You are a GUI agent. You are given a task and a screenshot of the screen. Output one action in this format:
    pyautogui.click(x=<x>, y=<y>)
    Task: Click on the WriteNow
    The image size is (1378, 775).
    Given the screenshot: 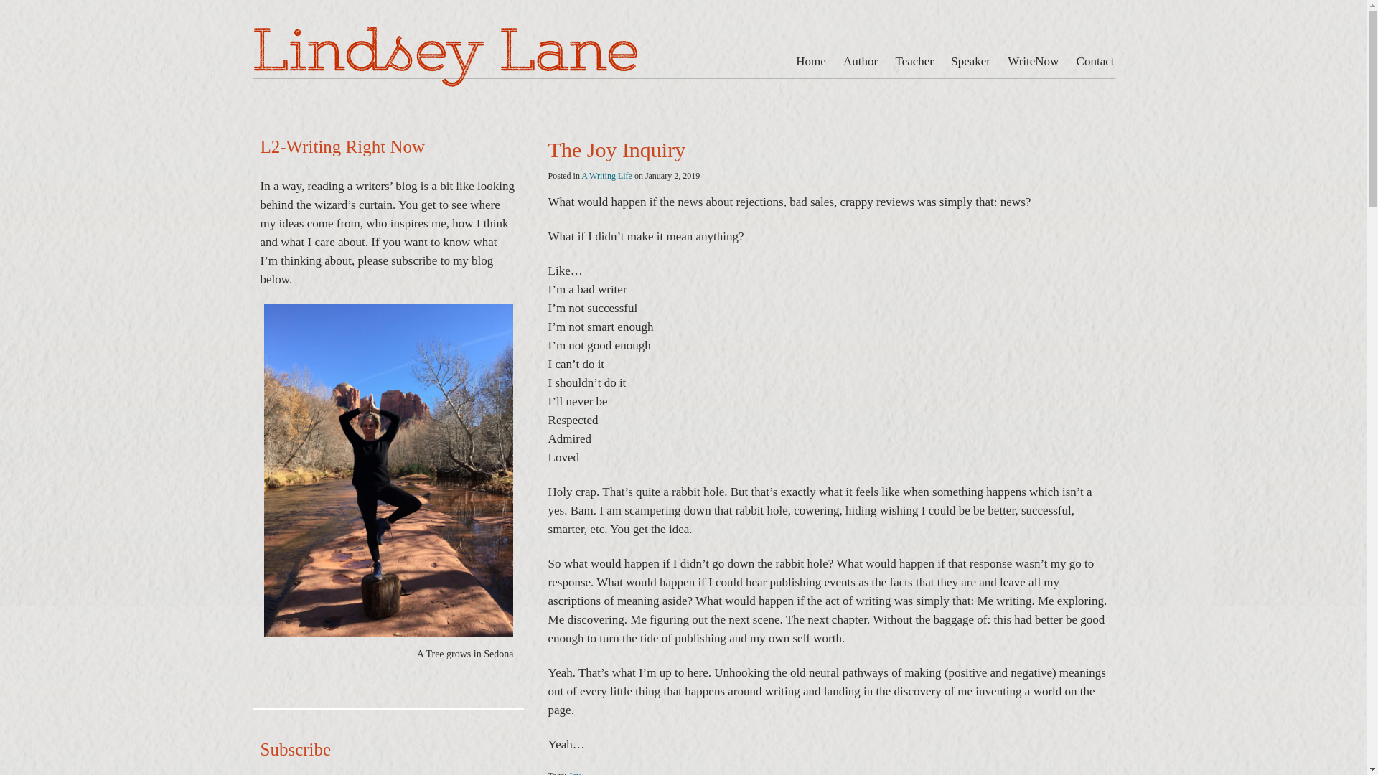 What is the action you would take?
    pyautogui.click(x=1032, y=60)
    